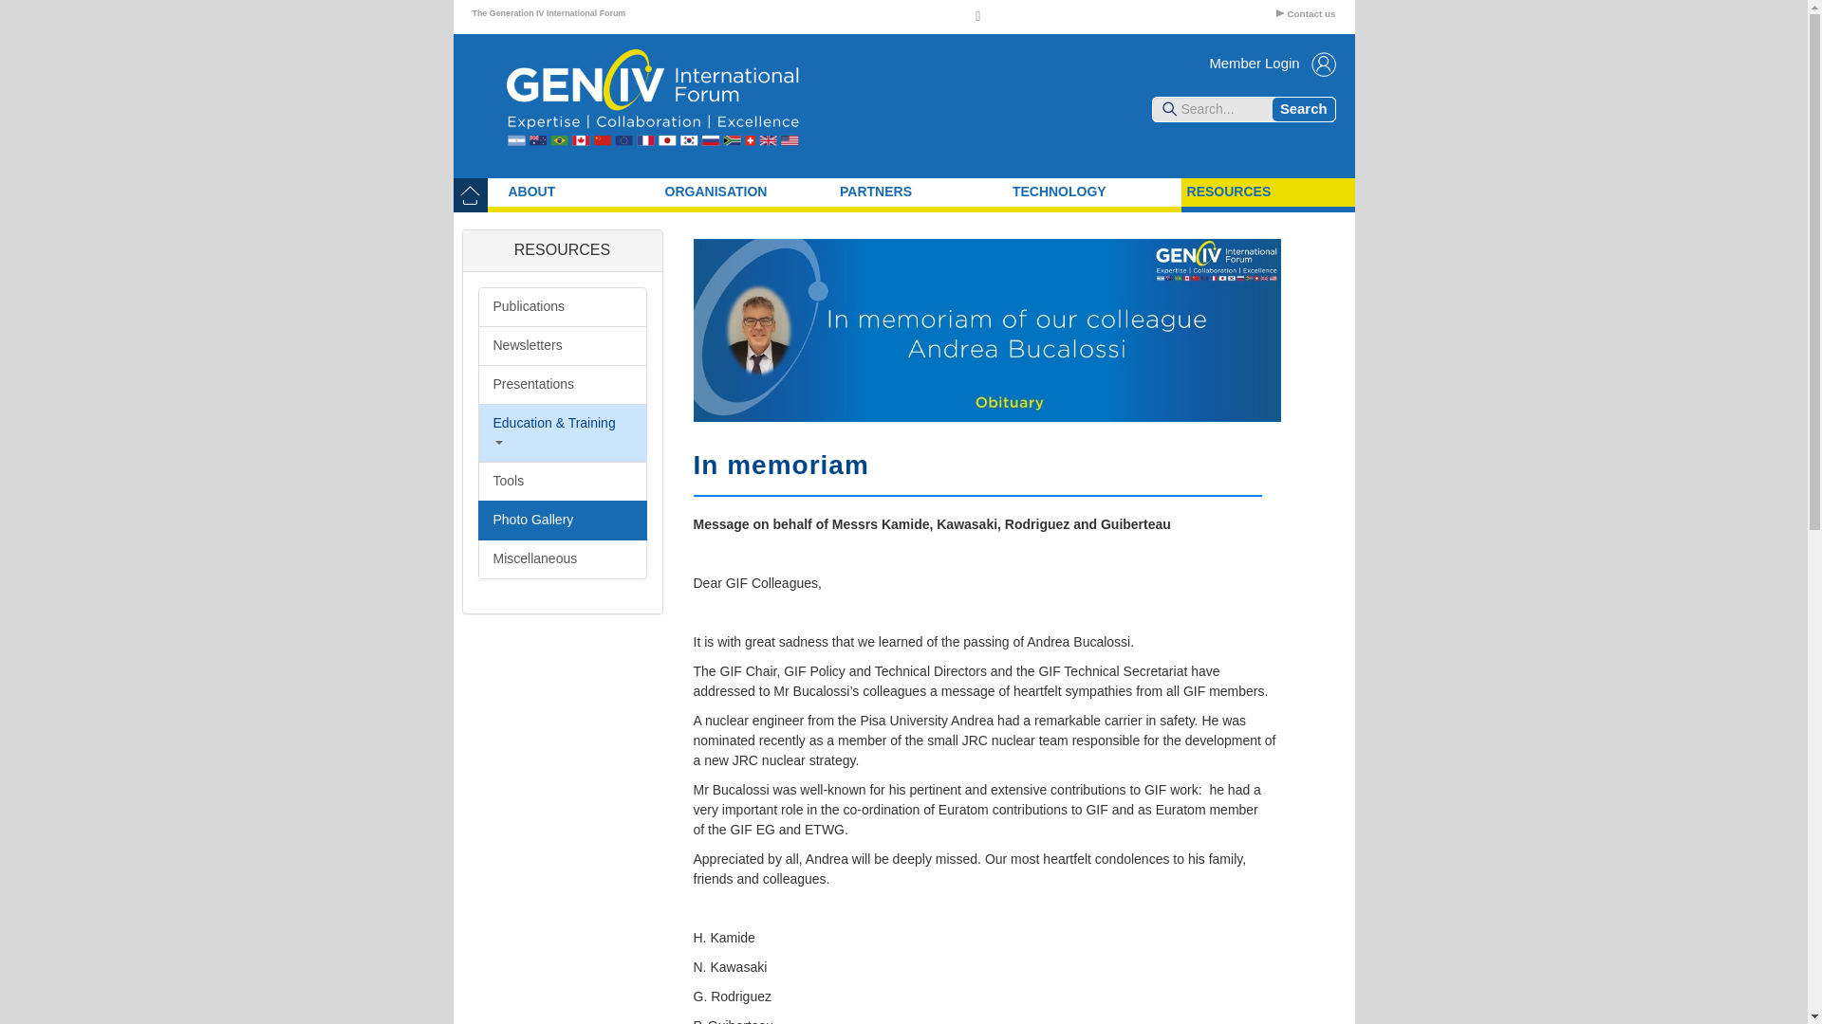 The height and width of the screenshot is (1024, 1822). What do you see at coordinates (671, 106) in the screenshot?
I see `Home` at bounding box center [671, 106].